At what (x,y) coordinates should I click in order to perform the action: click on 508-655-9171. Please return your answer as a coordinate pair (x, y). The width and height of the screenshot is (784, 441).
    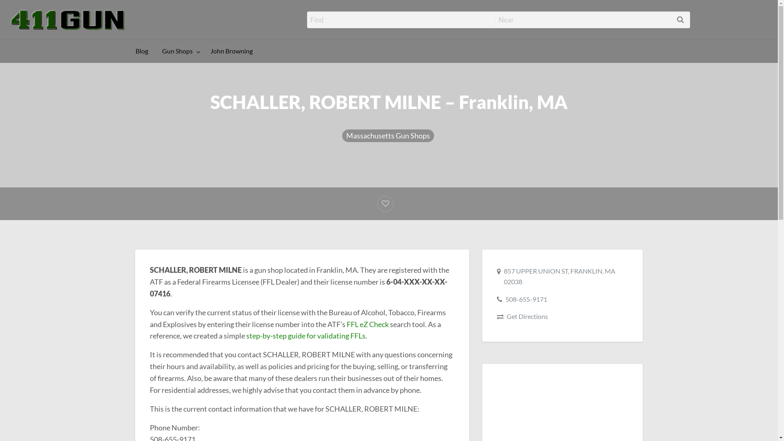
    Looking at the image, I should click on (526, 299).